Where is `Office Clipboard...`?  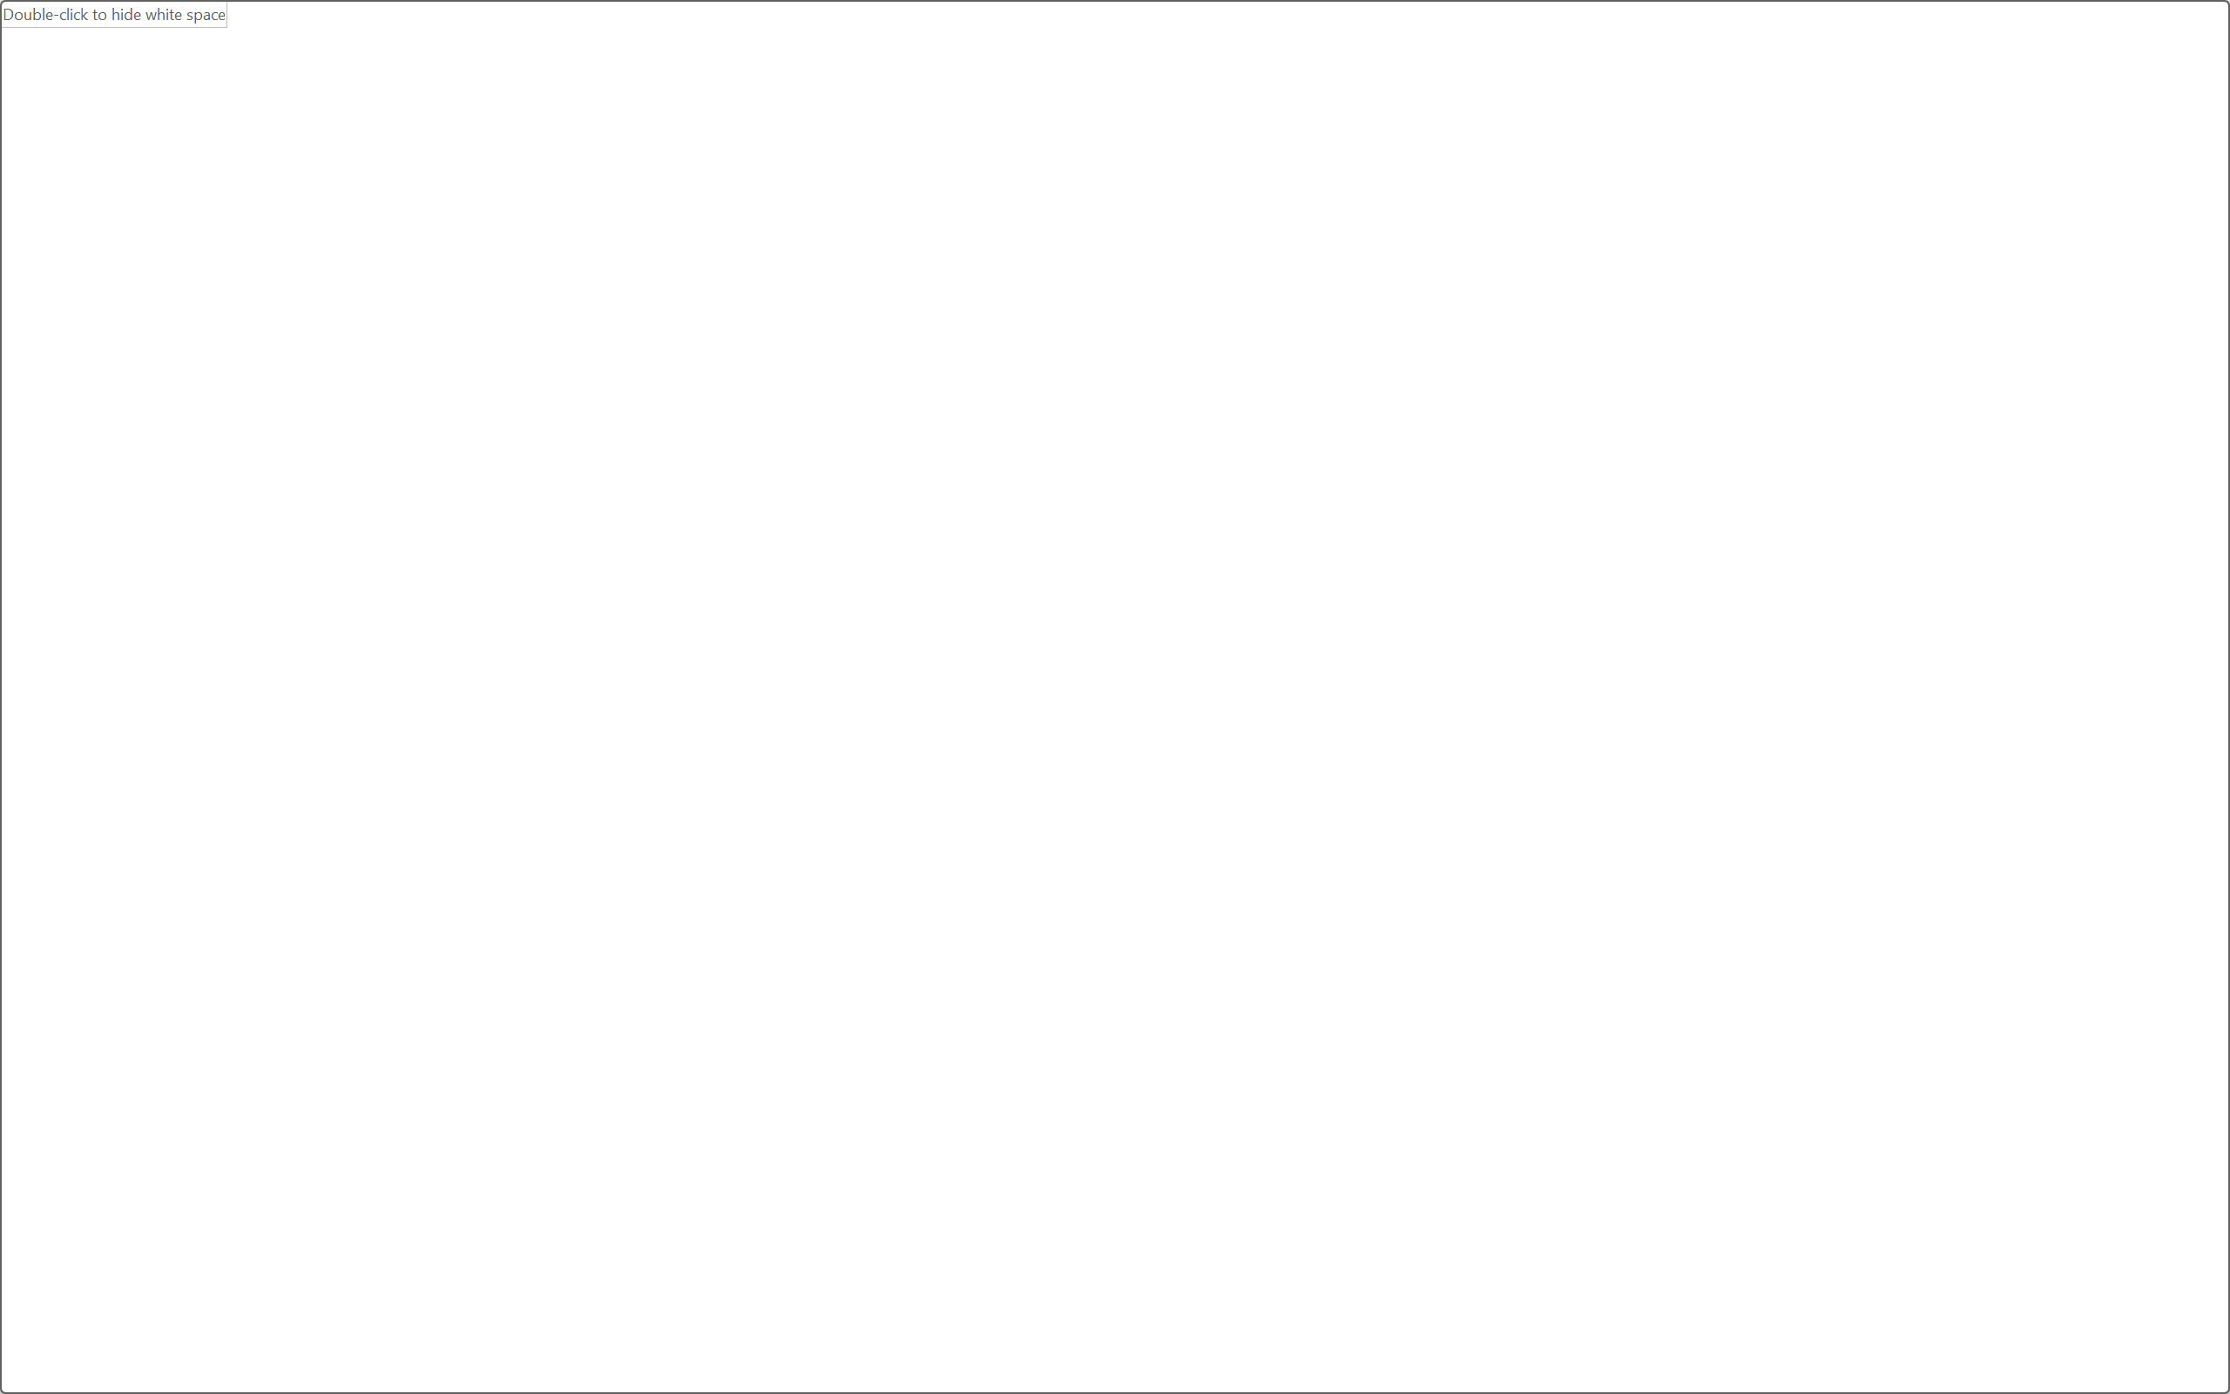
Office Clipboard... is located at coordinates (113, 220).